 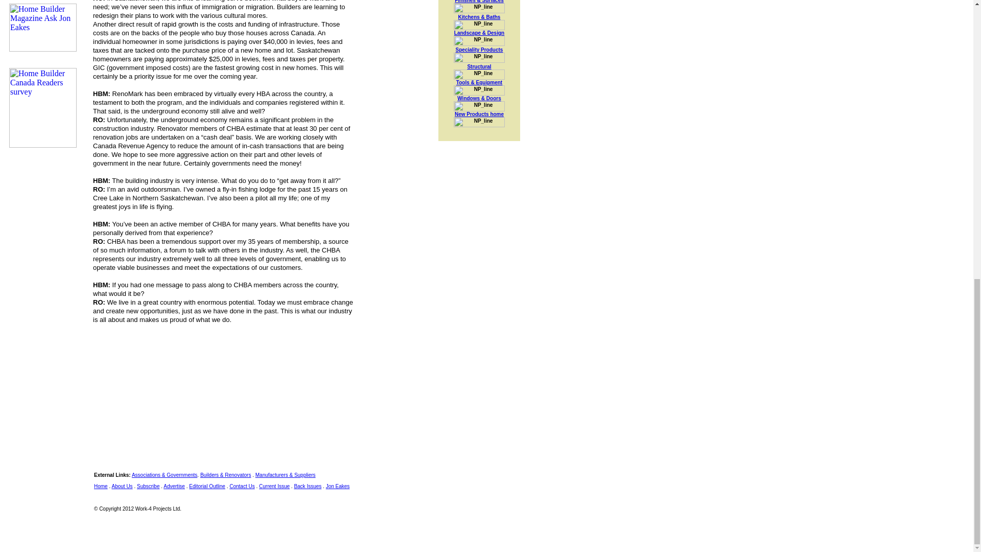 I want to click on Editorial Outline, so click(x=207, y=486).